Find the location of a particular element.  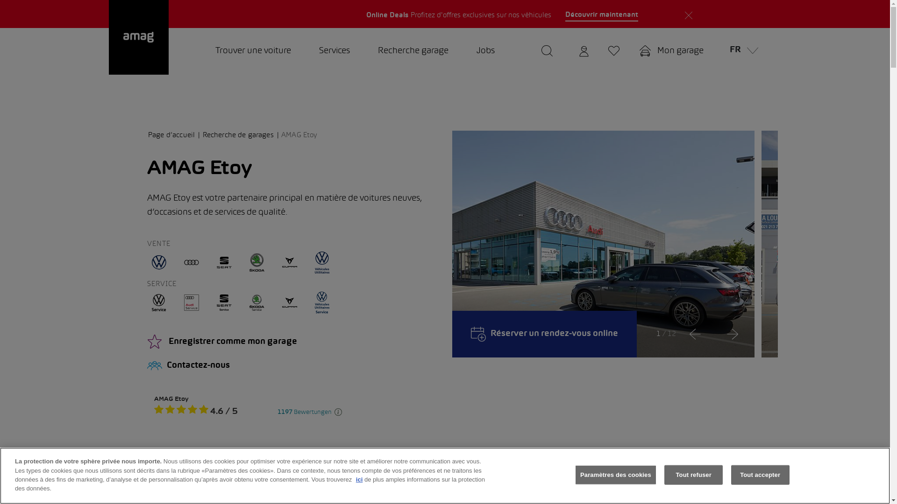

Mon garage is located at coordinates (672, 51).